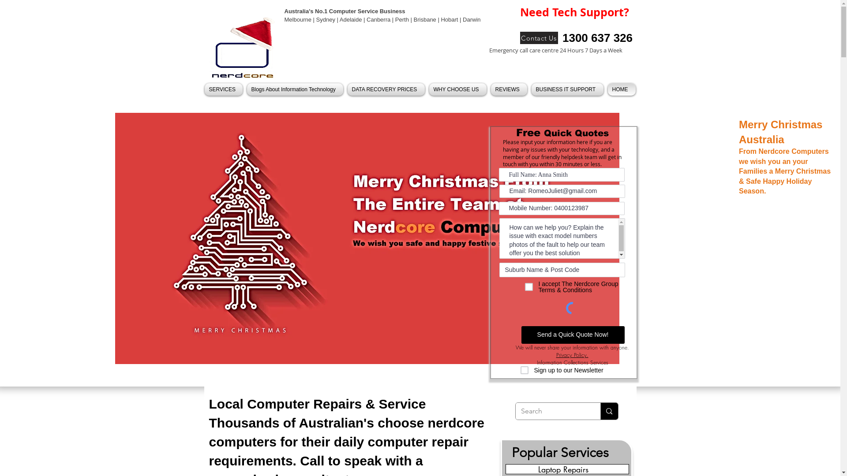 This screenshot has height=476, width=847. What do you see at coordinates (326, 19) in the screenshot?
I see `Sydney` at bounding box center [326, 19].